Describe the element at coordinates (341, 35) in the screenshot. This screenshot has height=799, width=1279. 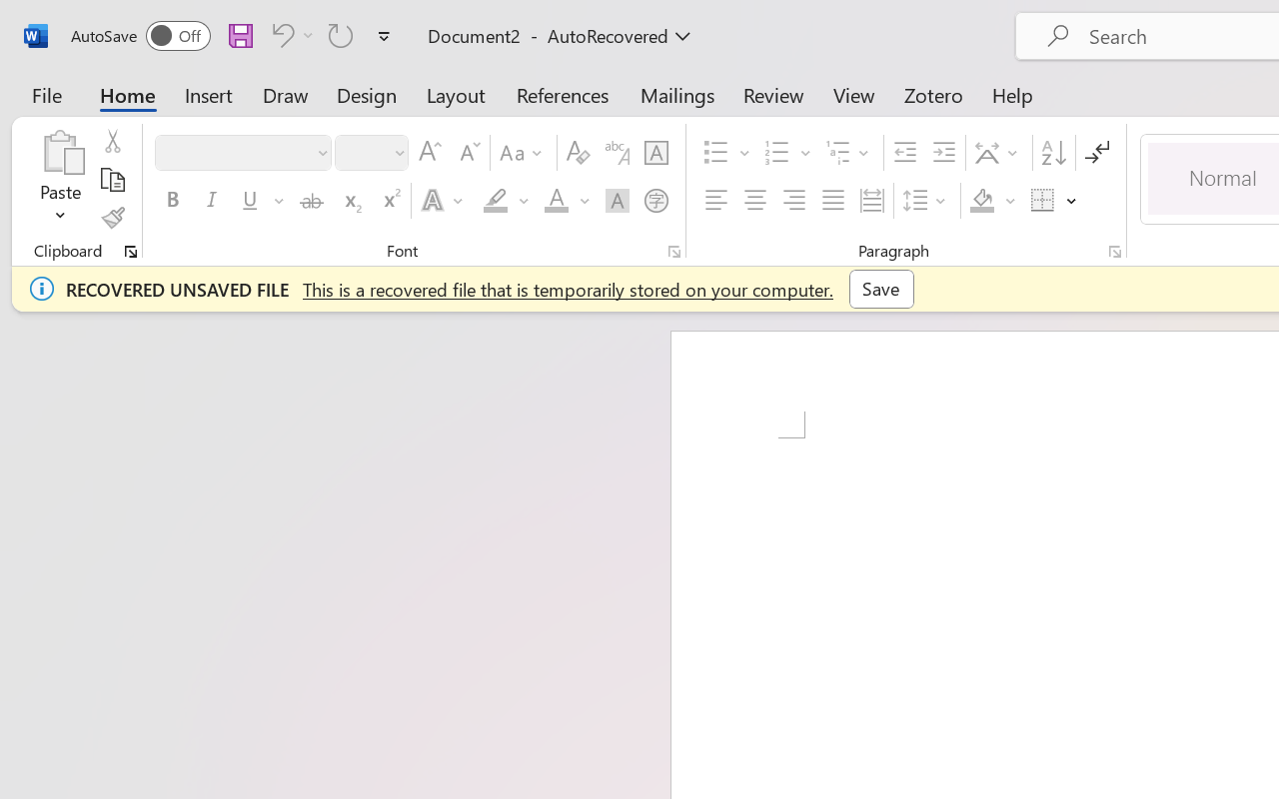
I see `Can't Repeat` at that location.